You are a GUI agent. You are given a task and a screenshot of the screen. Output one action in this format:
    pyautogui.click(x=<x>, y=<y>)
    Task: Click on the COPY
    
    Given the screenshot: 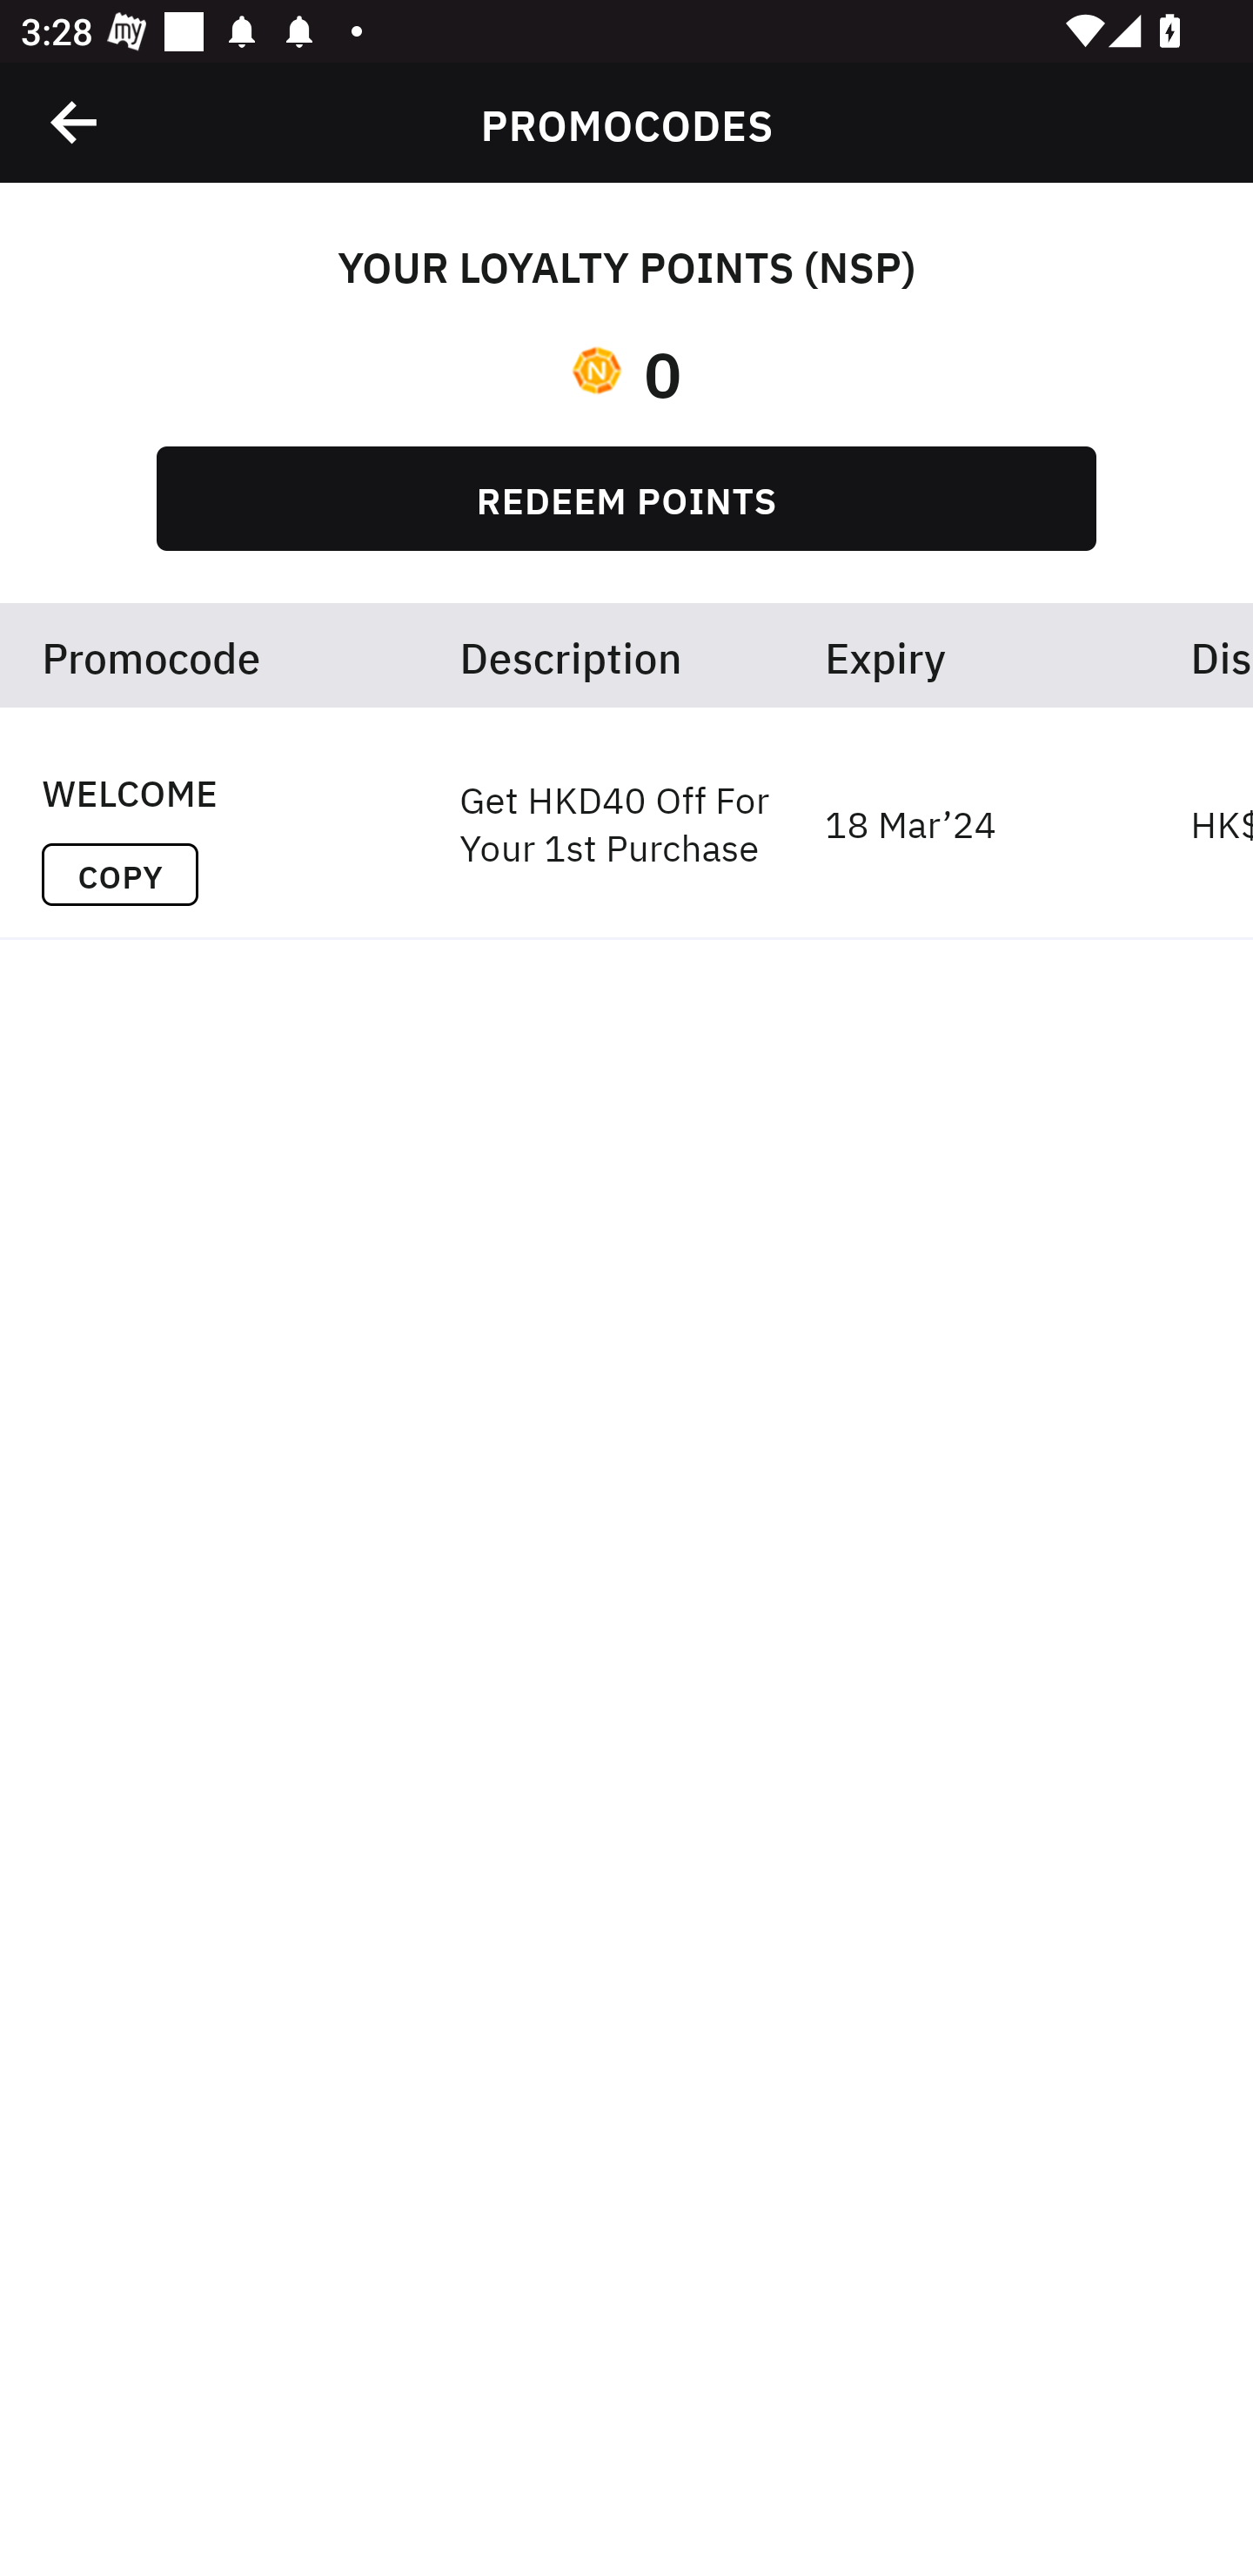 What is the action you would take?
    pyautogui.click(x=119, y=874)
    